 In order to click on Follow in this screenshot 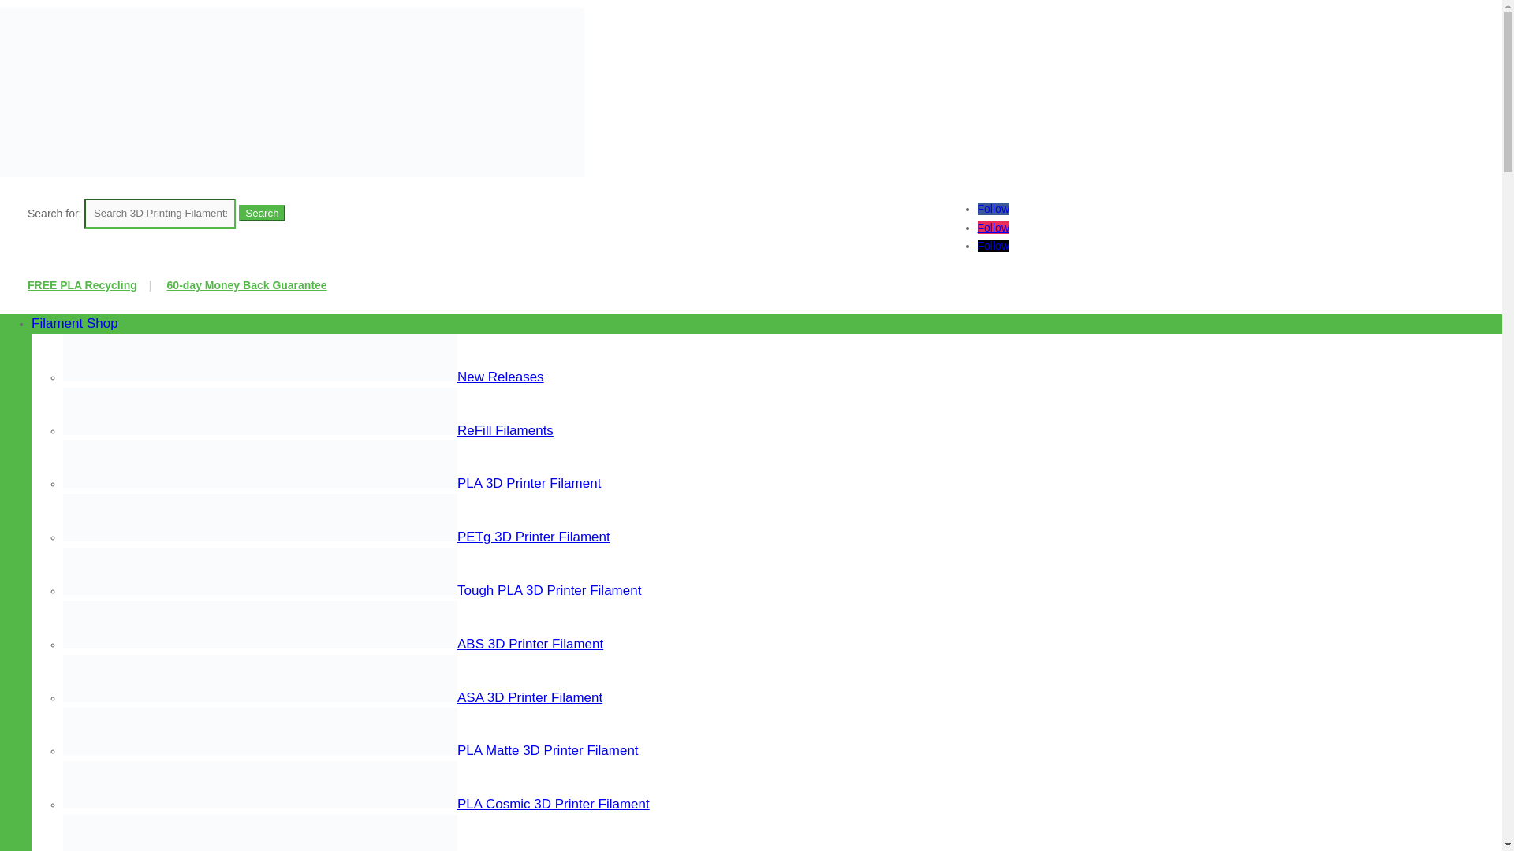, I will do `click(994, 245)`.